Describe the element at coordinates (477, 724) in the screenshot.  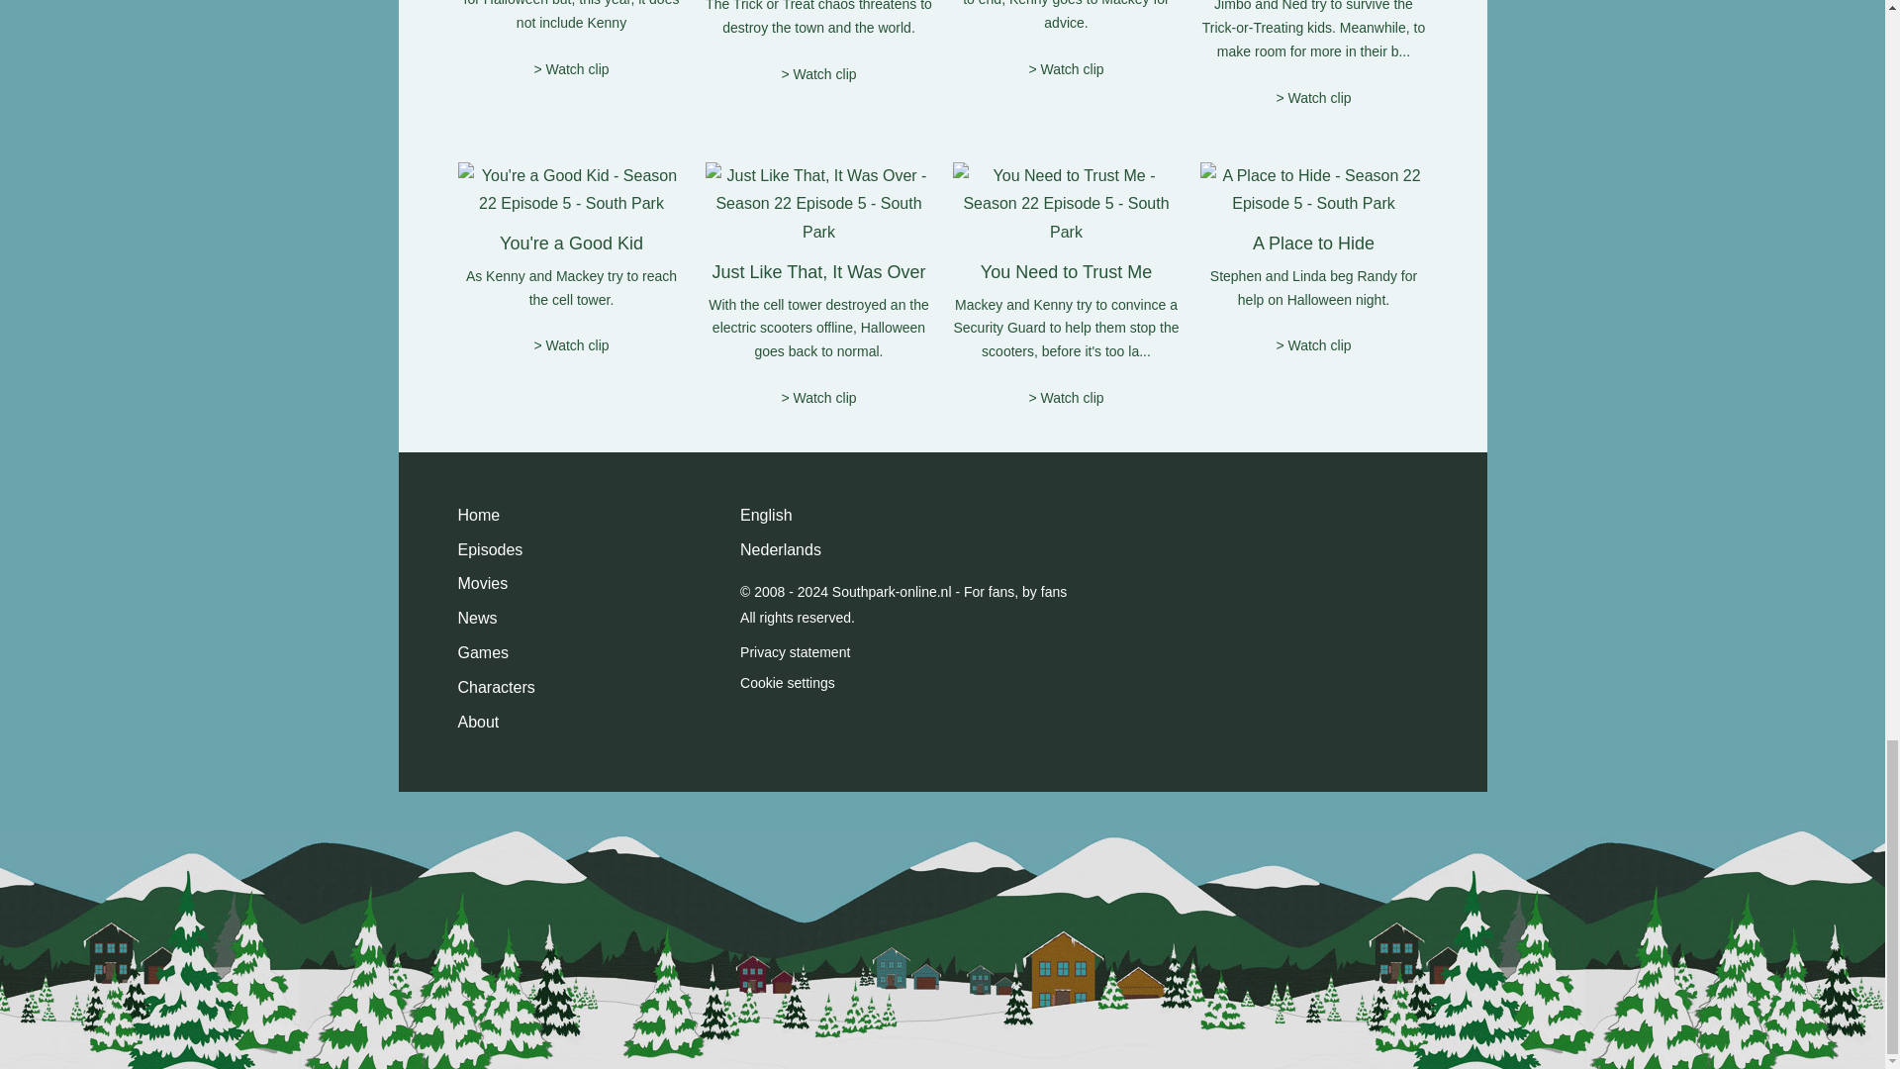
I see `About` at that location.